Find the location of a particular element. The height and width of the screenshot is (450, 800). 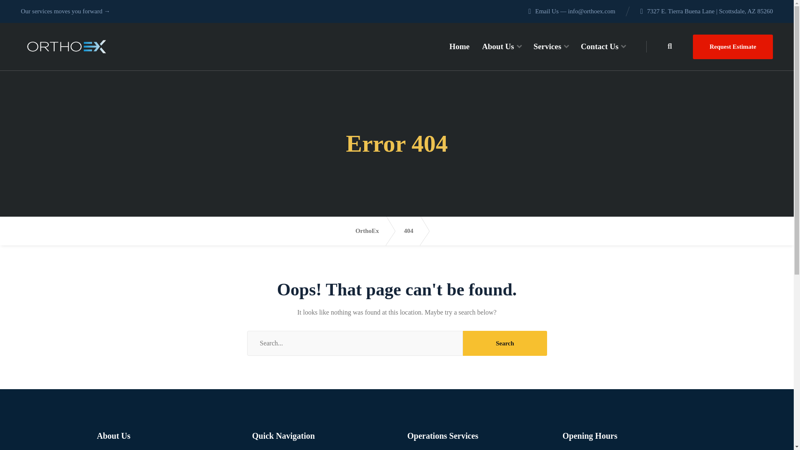

Contact Us is located at coordinates (603, 47).